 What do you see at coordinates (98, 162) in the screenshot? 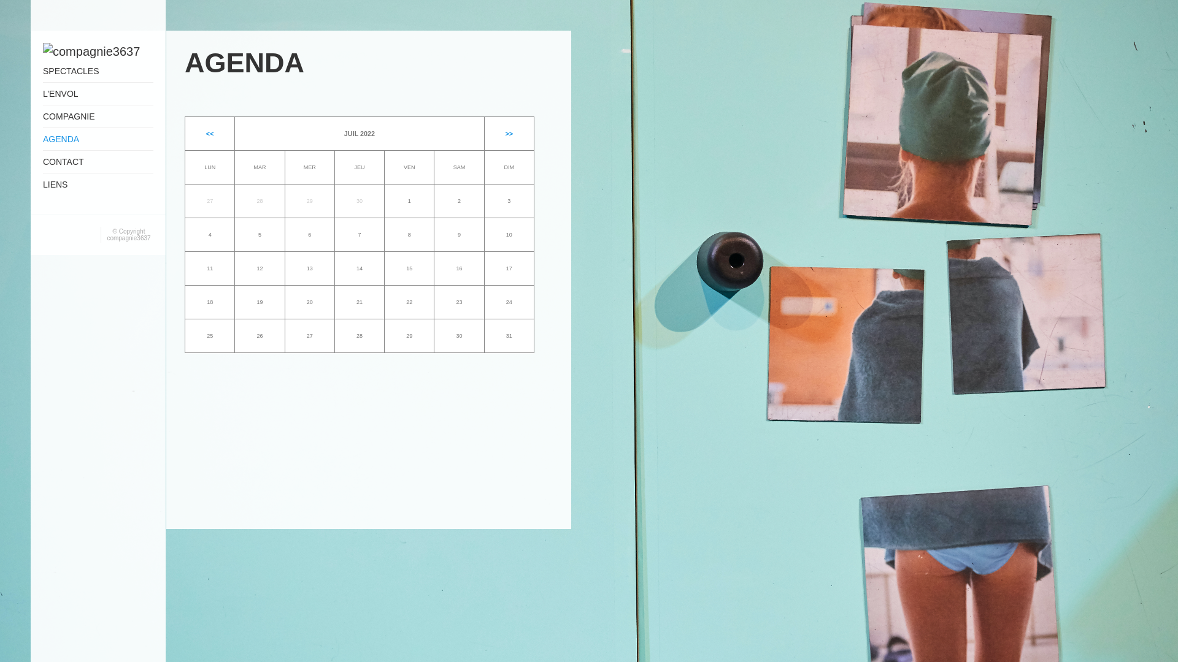
I see `CONTACT` at bounding box center [98, 162].